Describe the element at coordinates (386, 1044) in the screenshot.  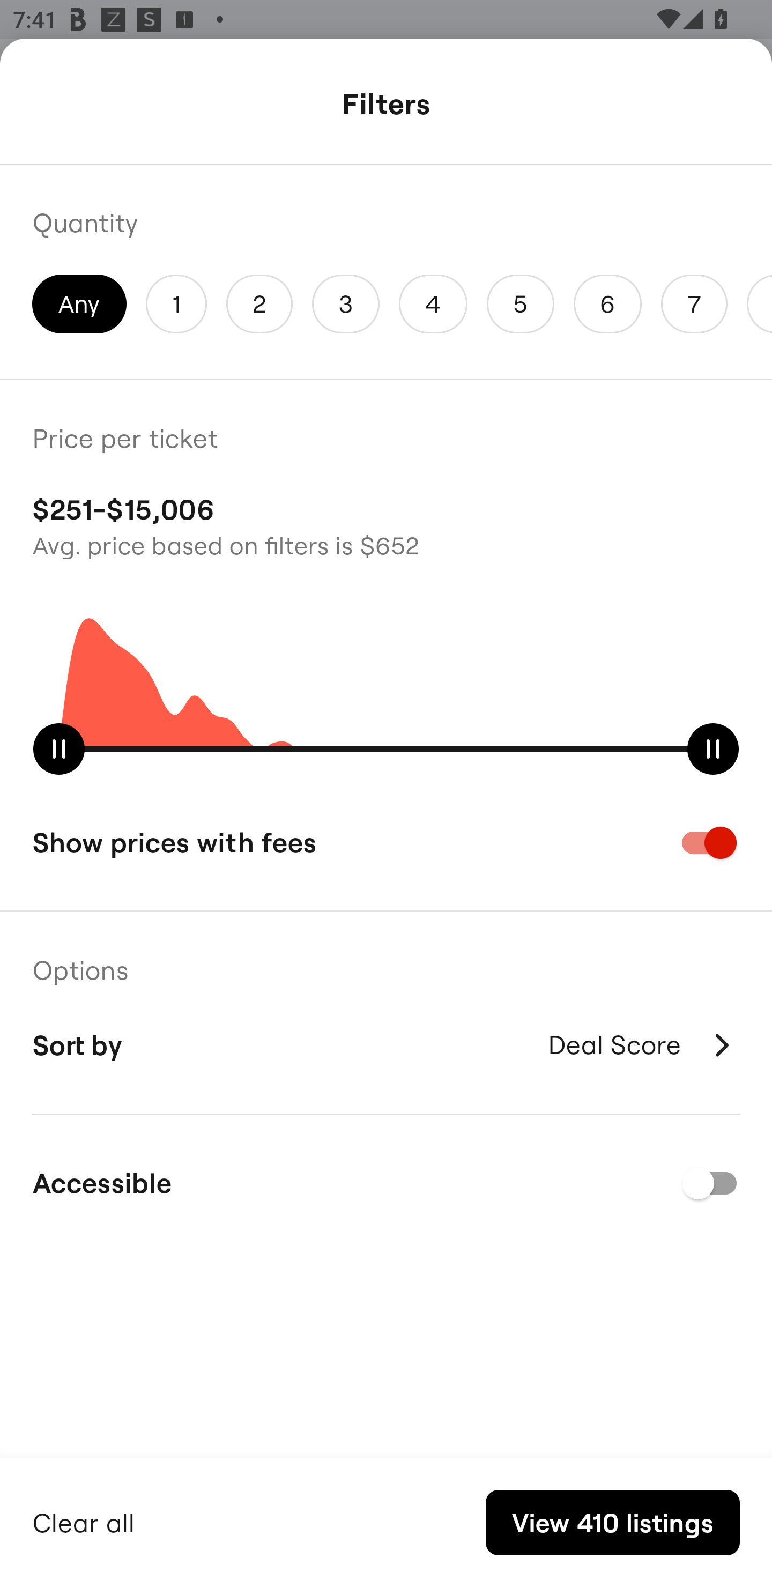
I see `Sort by Deal Score` at that location.